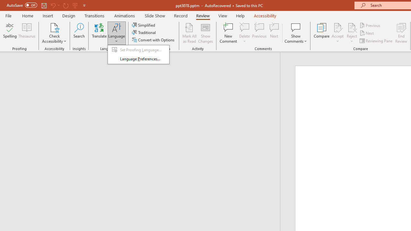 The image size is (411, 231). What do you see at coordinates (265, 15) in the screenshot?
I see `Accessibility` at bounding box center [265, 15].